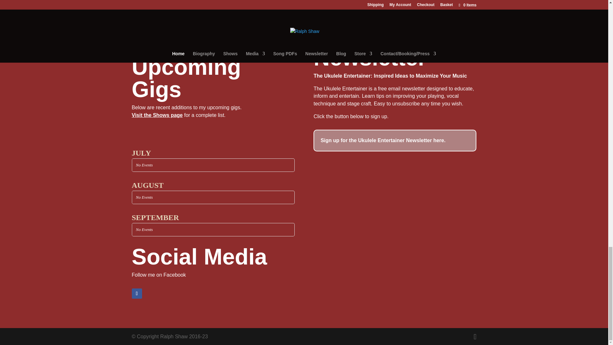 Image resolution: width=613 pixels, height=345 pixels. What do you see at coordinates (157, 115) in the screenshot?
I see `Visit the Shows page` at bounding box center [157, 115].